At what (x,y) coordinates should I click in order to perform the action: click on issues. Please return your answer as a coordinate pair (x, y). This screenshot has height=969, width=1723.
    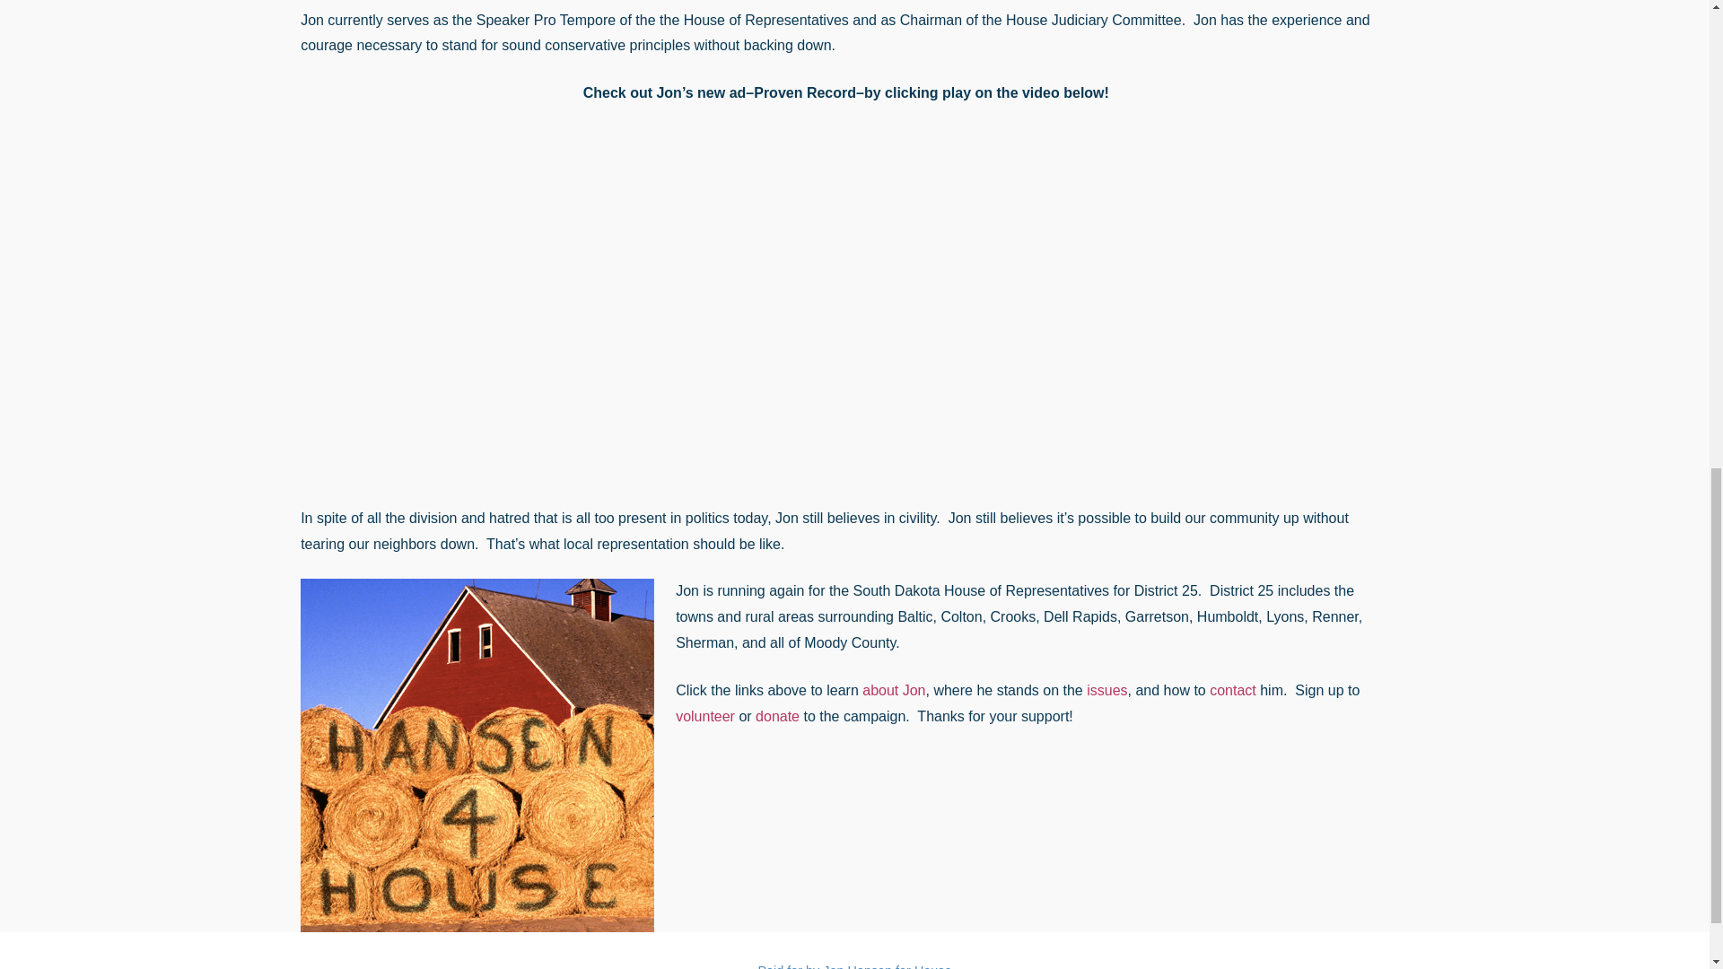
    Looking at the image, I should click on (1106, 690).